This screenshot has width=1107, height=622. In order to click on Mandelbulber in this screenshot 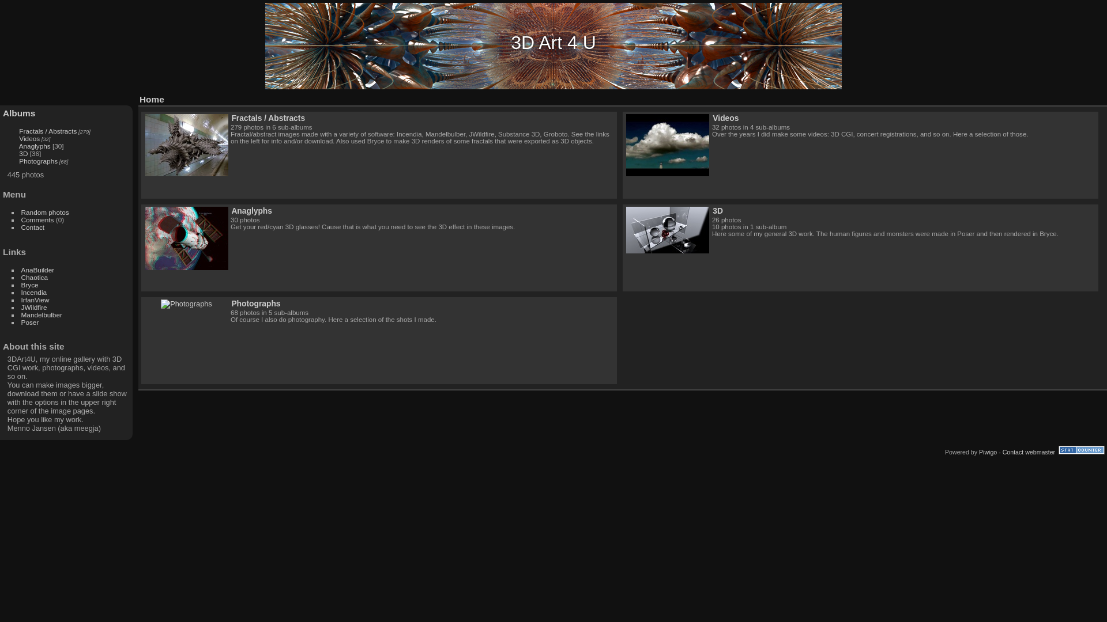, I will do `click(42, 314)`.